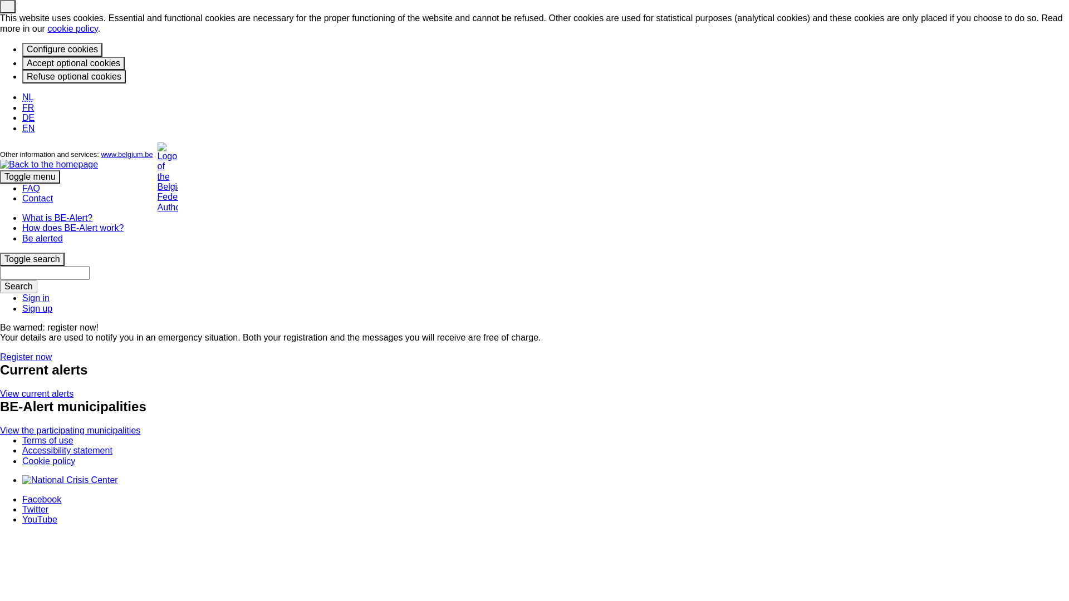  Describe the element at coordinates (36, 298) in the screenshot. I see `Sign in` at that location.